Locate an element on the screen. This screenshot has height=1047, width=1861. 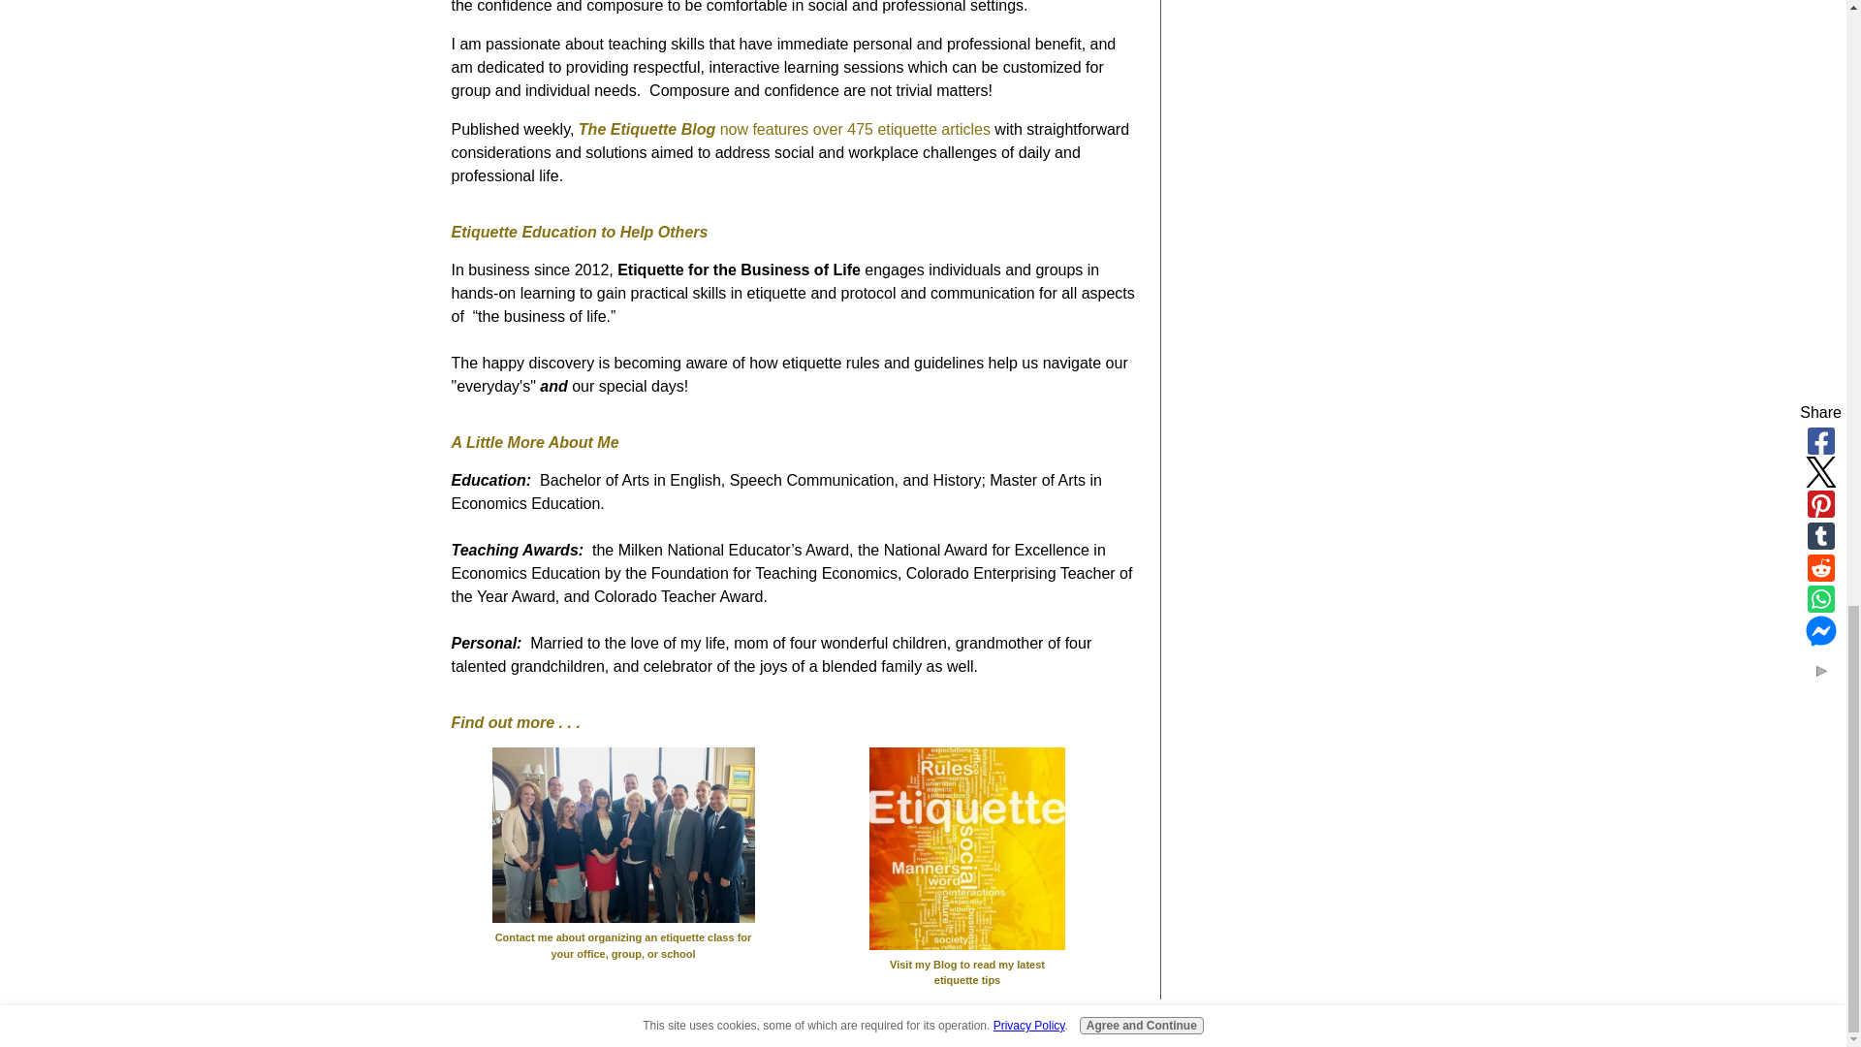
Go to Etiquette Classes that Build Confidence is located at coordinates (622, 936).